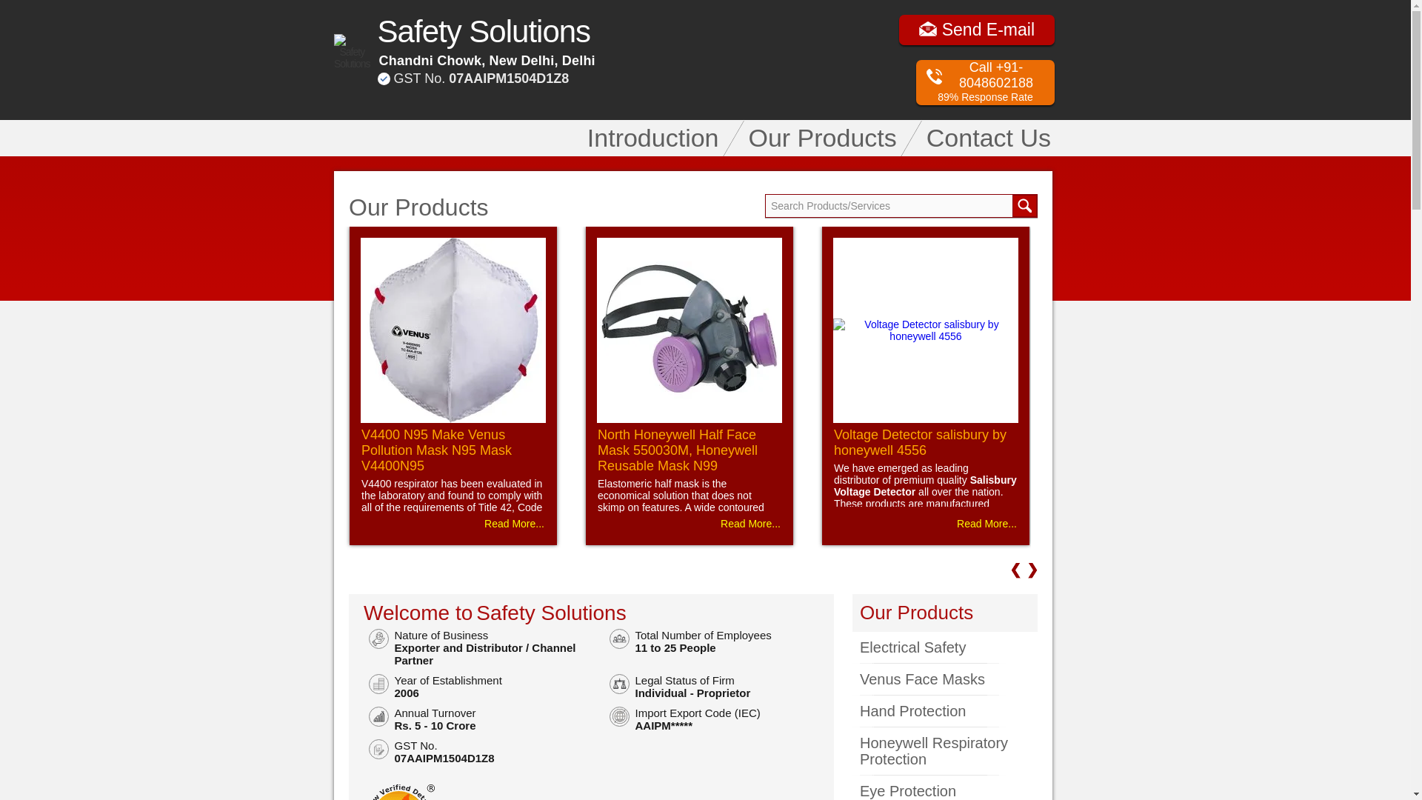  What do you see at coordinates (945, 751) in the screenshot?
I see `Honeywell Respiratory Protection` at bounding box center [945, 751].